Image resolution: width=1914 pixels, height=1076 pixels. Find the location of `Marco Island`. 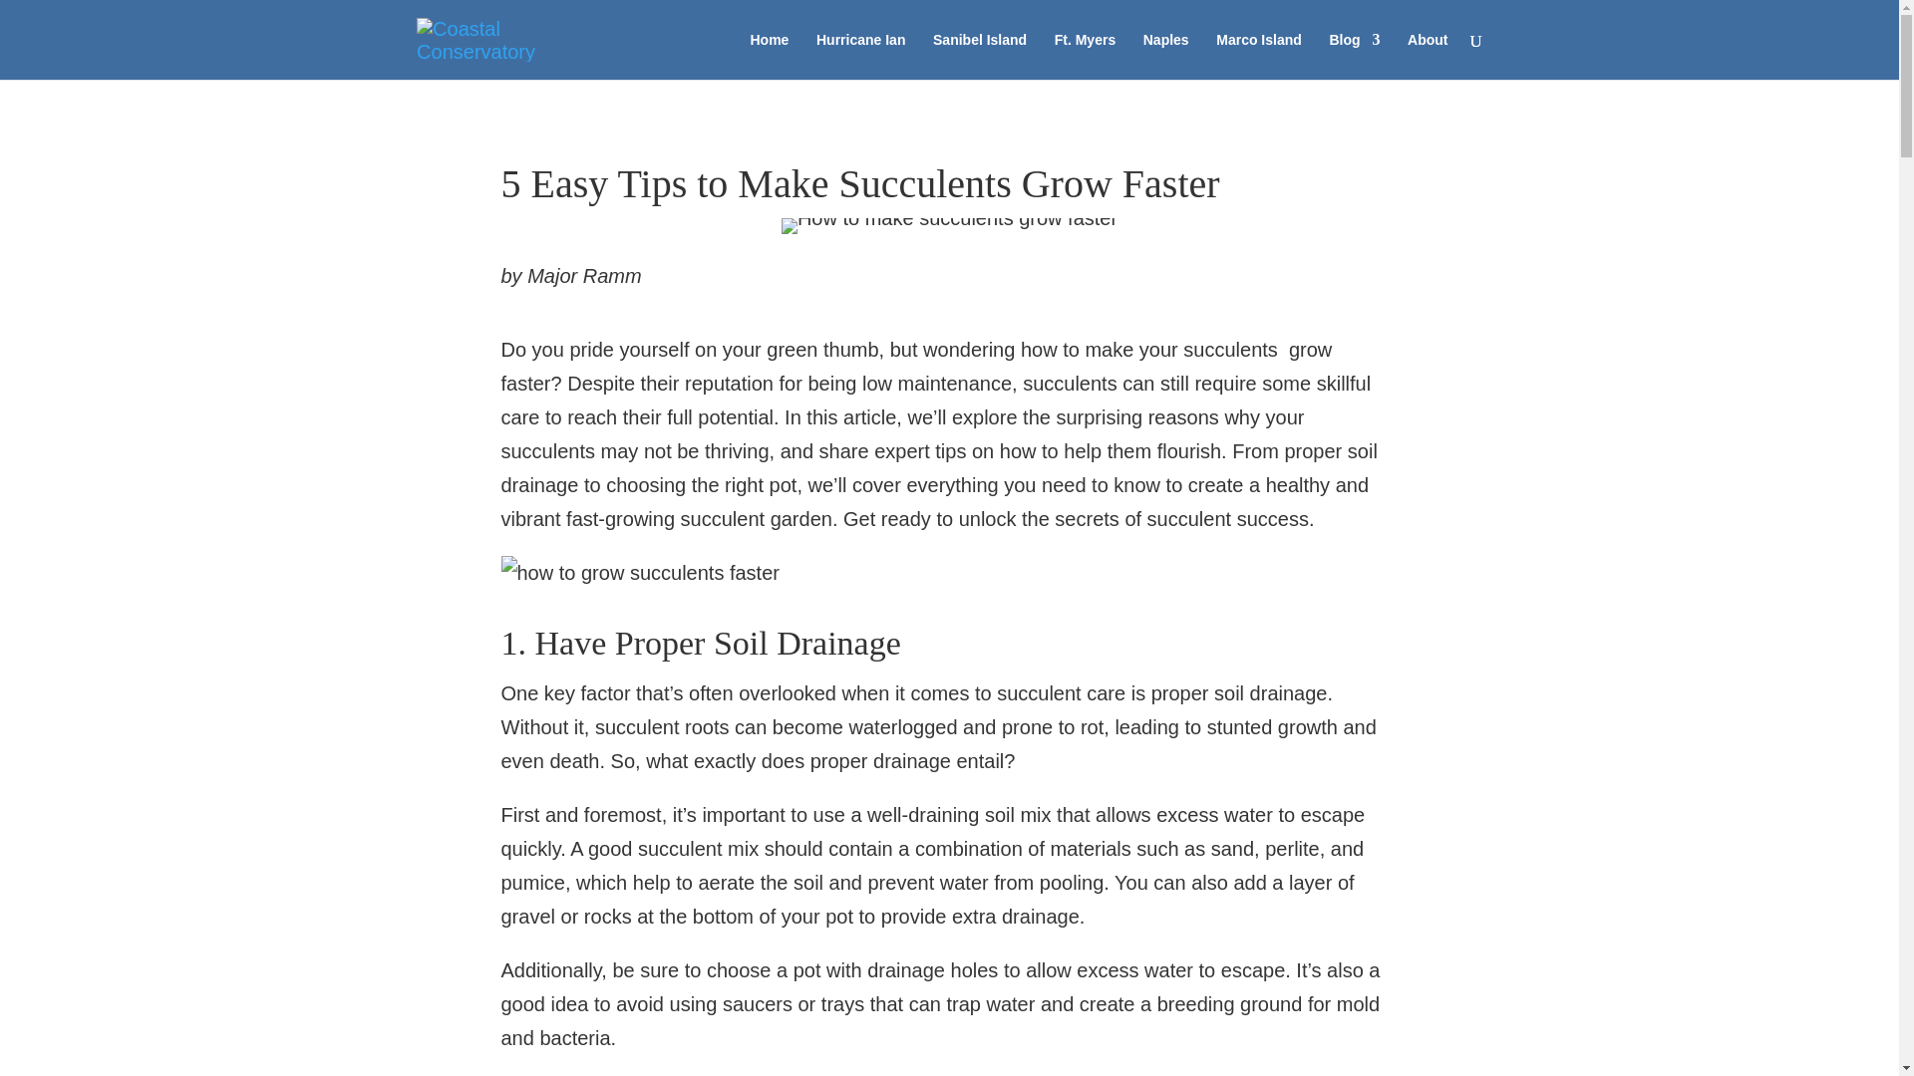

Marco Island is located at coordinates (1258, 56).